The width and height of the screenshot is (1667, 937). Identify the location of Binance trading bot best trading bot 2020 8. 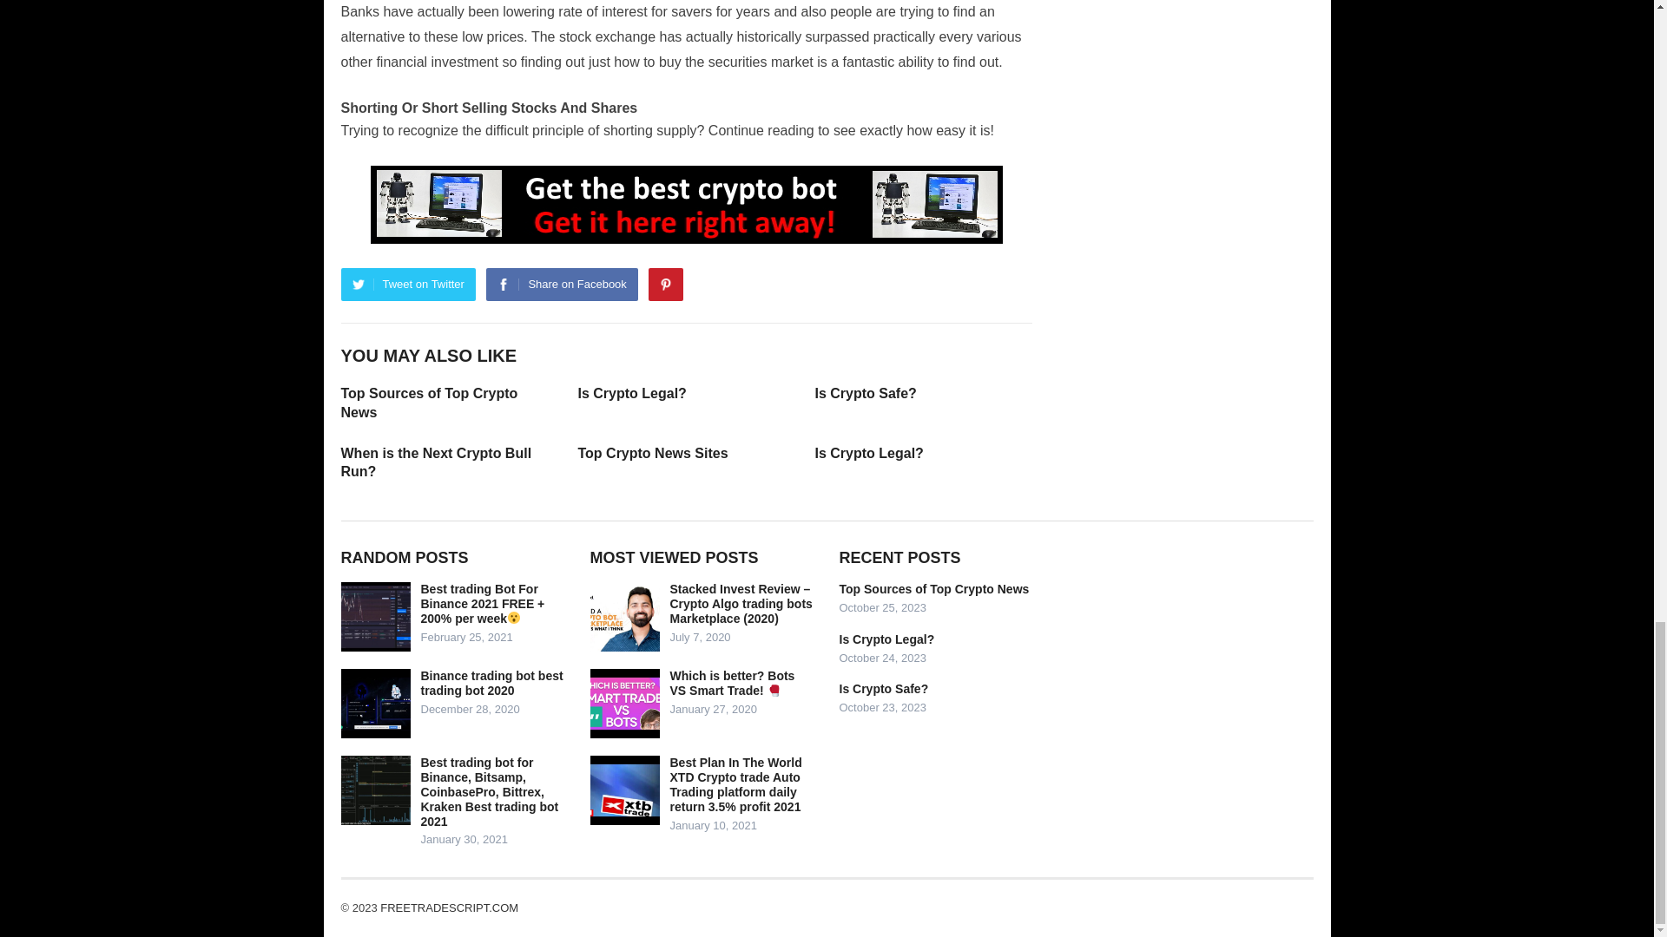
(375, 704).